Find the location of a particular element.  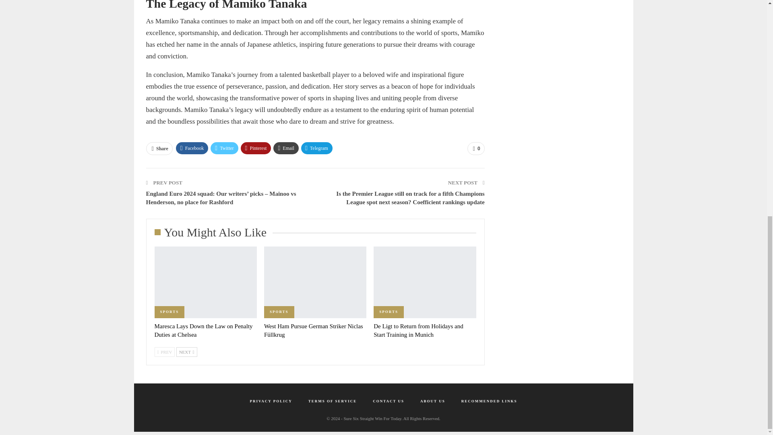

SPORTS is located at coordinates (169, 312).